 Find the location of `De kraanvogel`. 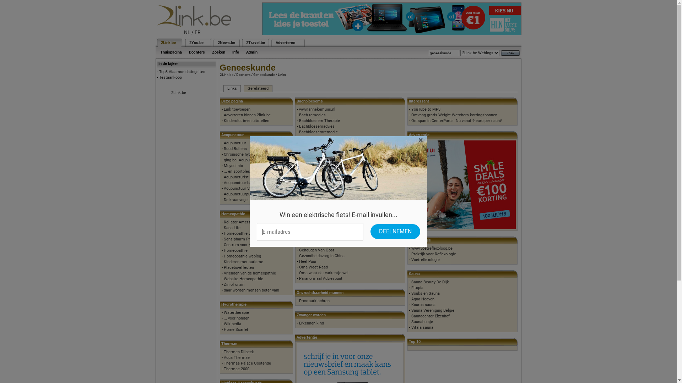

De kraanvogel is located at coordinates (236, 200).